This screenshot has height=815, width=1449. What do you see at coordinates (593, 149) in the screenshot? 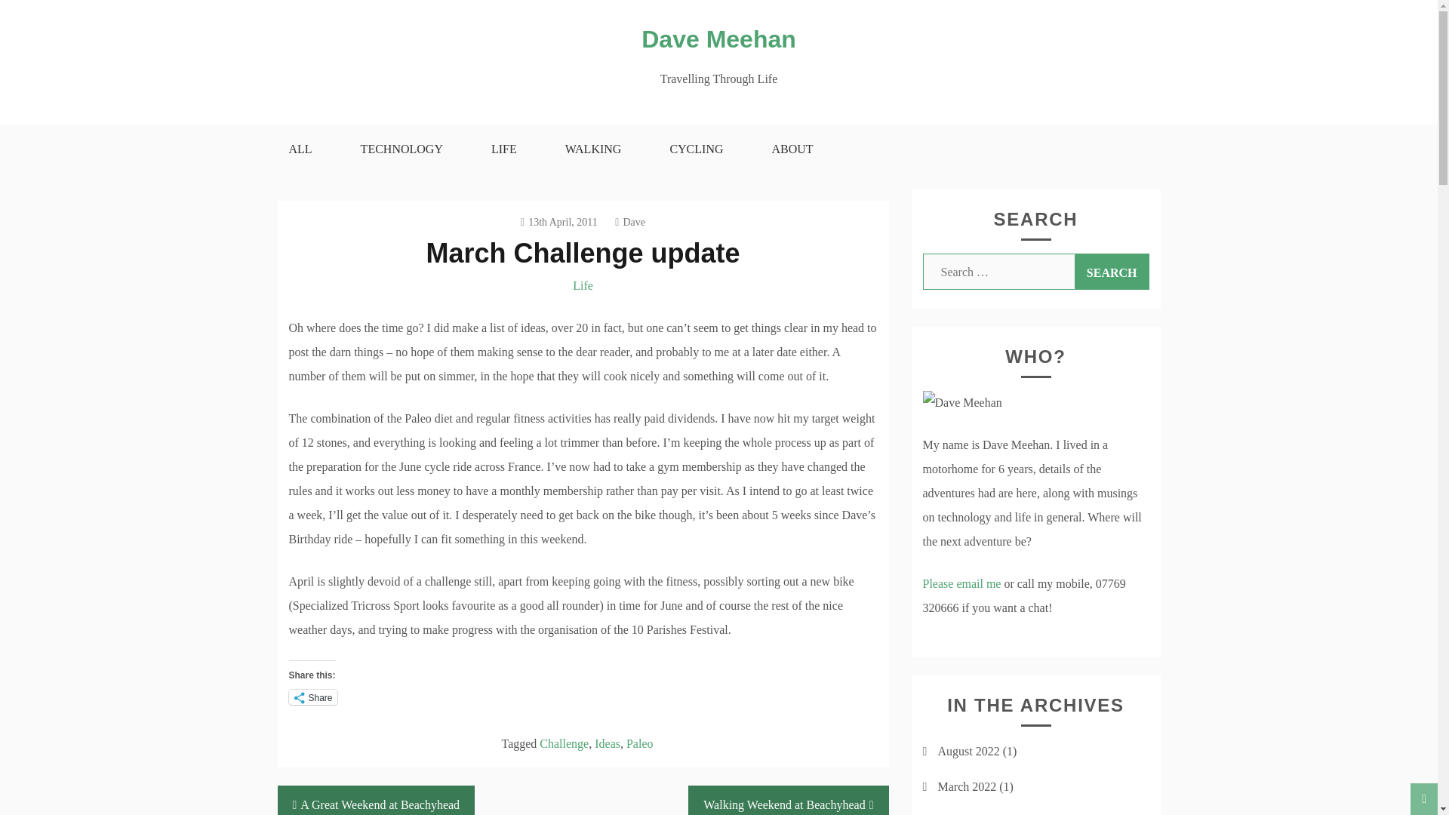
I see `WALKING` at bounding box center [593, 149].